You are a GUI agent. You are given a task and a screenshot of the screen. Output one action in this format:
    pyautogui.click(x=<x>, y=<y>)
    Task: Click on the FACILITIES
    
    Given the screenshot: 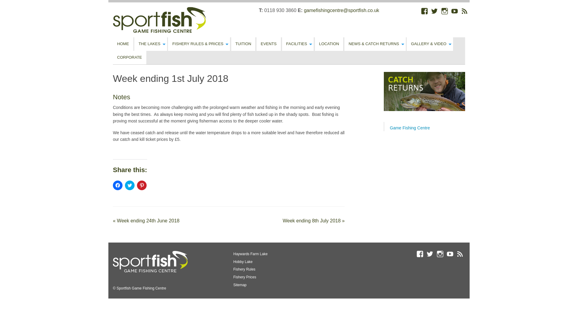 What is the action you would take?
    pyautogui.click(x=298, y=44)
    